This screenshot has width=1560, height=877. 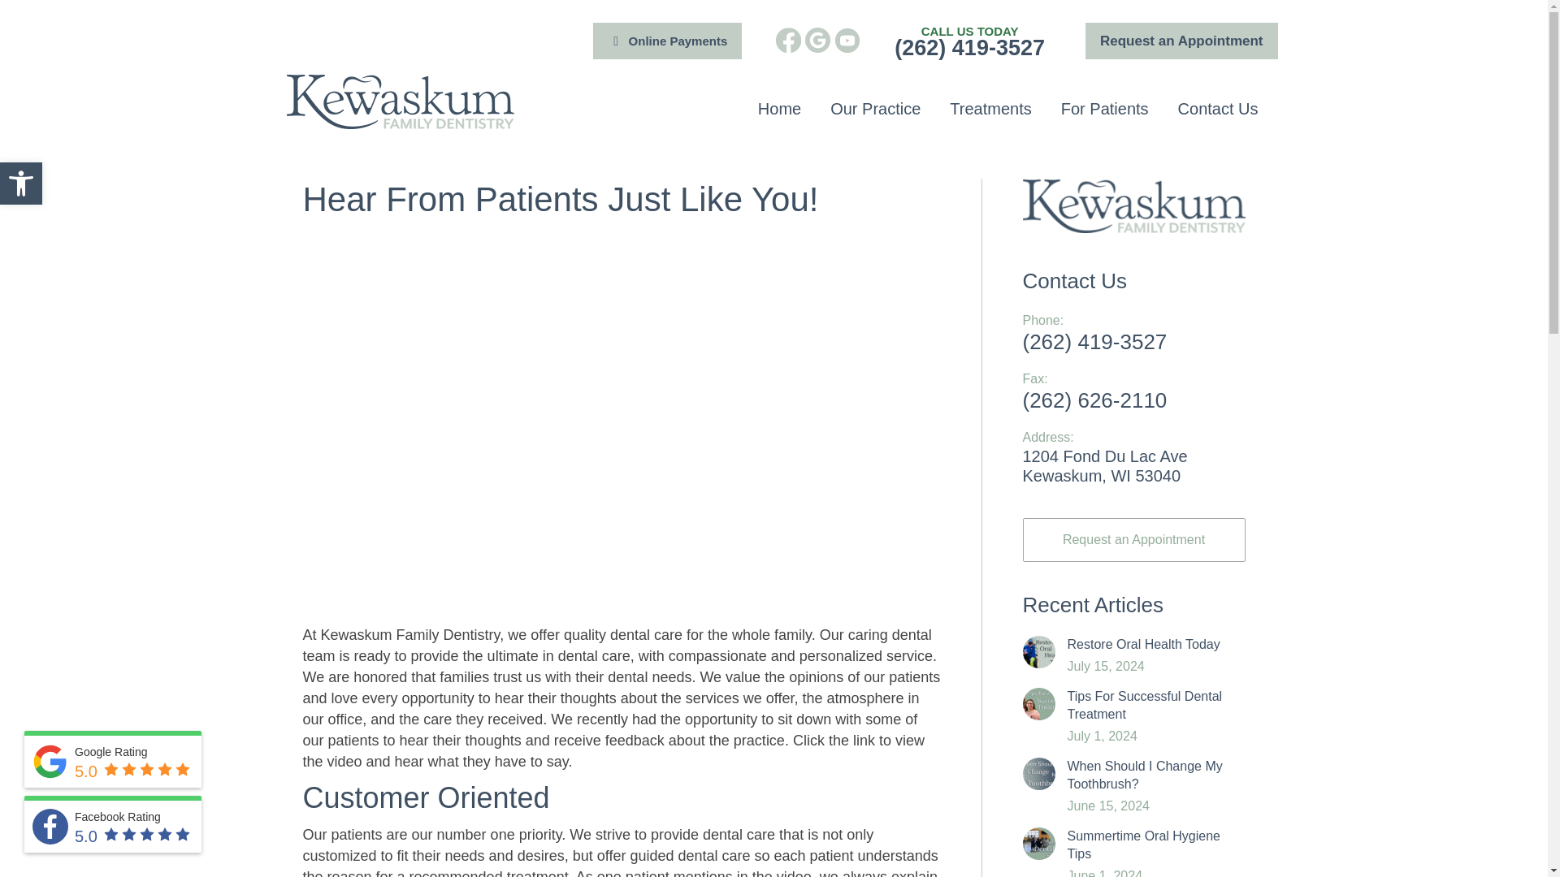 I want to click on Request an Appointment, so click(x=1133, y=540).